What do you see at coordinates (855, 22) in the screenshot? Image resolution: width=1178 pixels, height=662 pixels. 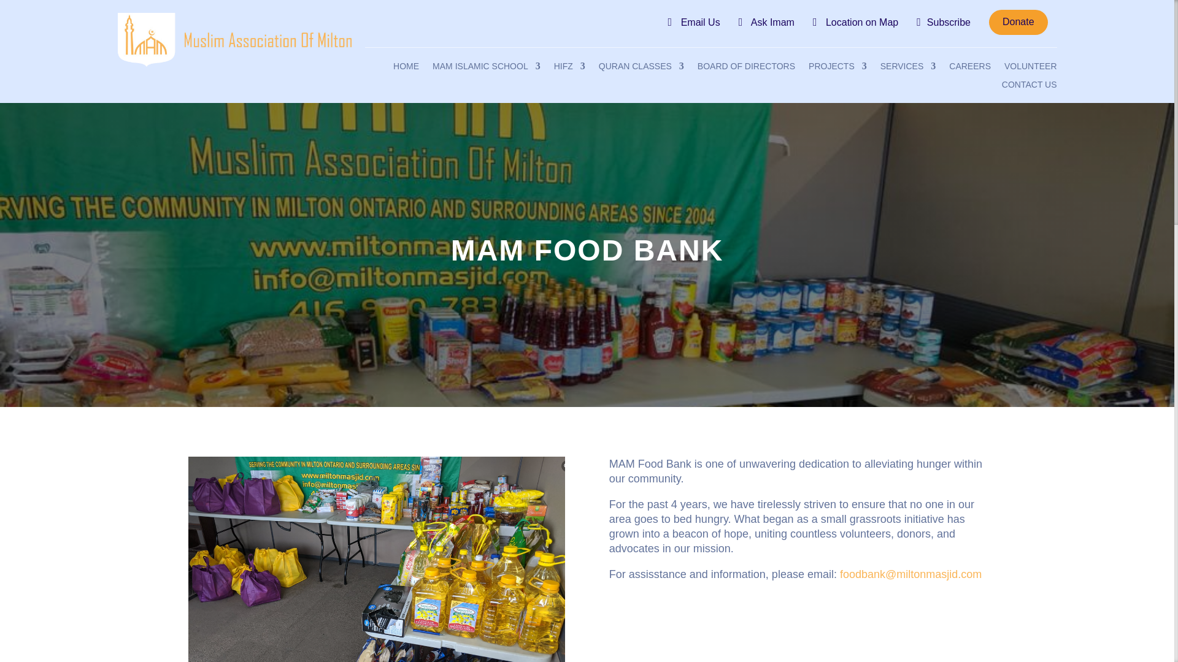 I see `Location on Map` at bounding box center [855, 22].